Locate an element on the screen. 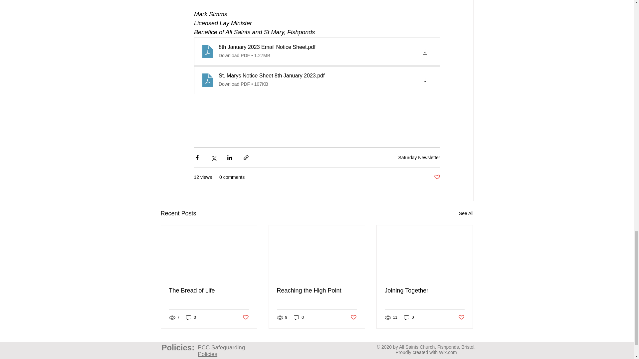 The height and width of the screenshot is (359, 639). Post not marked as liked is located at coordinates (437, 177).